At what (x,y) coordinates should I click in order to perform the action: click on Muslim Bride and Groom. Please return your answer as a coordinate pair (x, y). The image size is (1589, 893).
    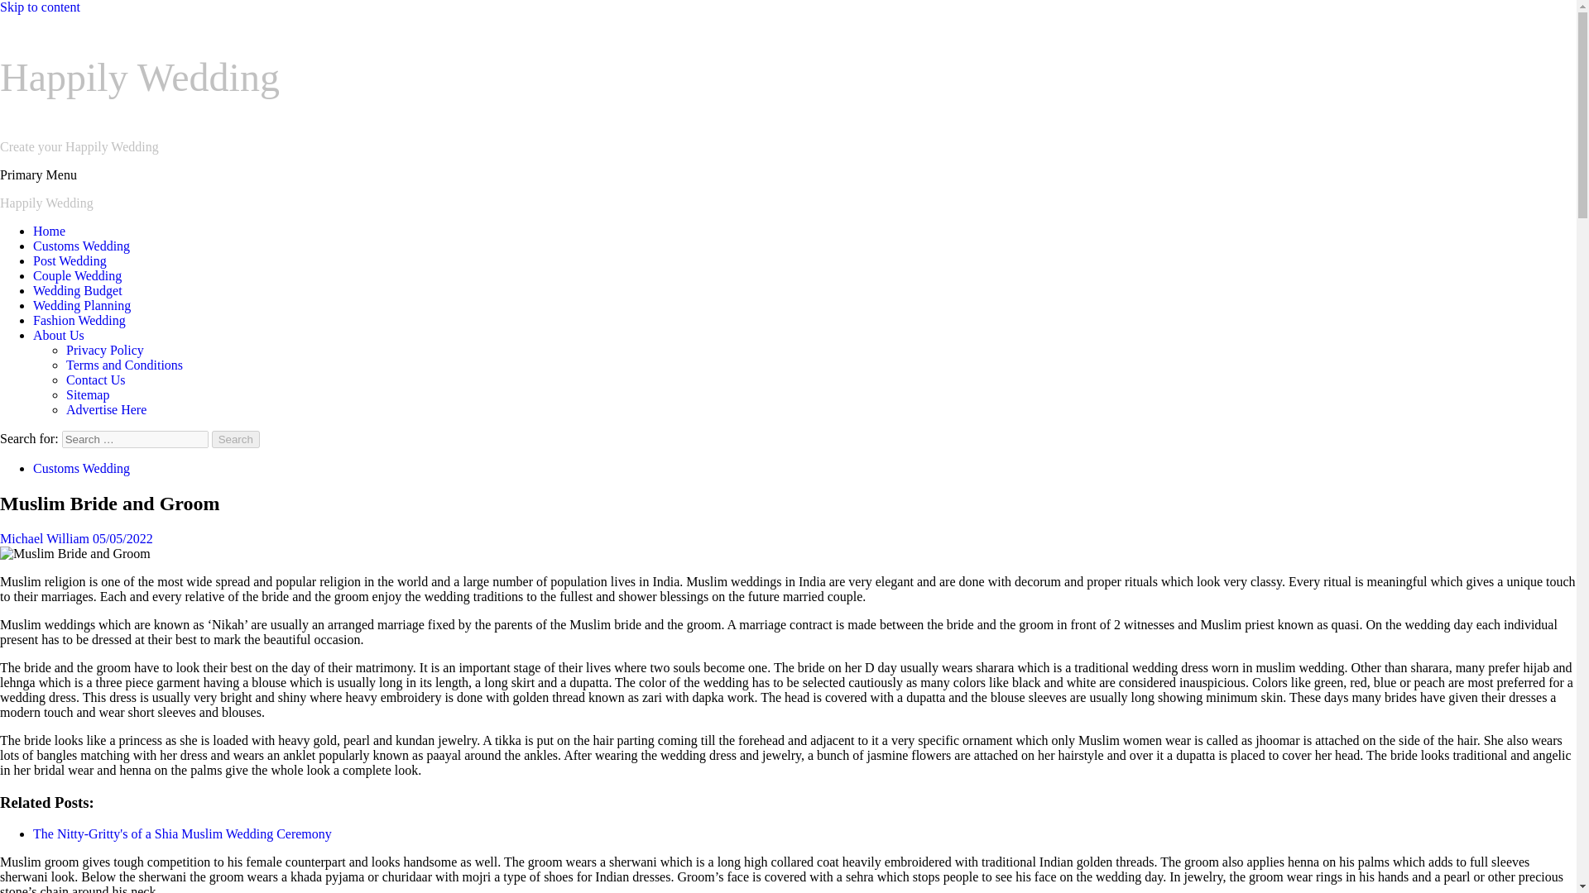
    Looking at the image, I should click on (75, 554).